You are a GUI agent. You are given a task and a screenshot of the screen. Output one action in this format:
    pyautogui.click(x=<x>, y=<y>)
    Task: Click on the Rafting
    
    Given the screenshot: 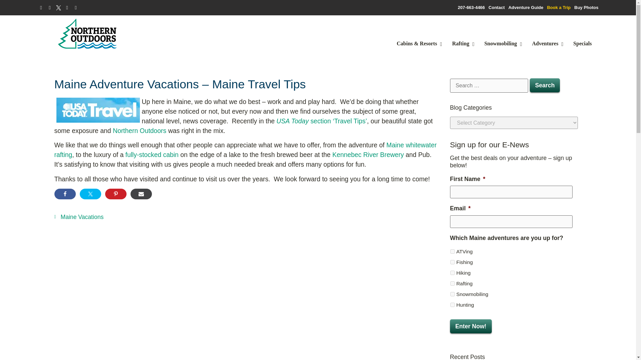 What is the action you would take?
    pyautogui.click(x=452, y=283)
    